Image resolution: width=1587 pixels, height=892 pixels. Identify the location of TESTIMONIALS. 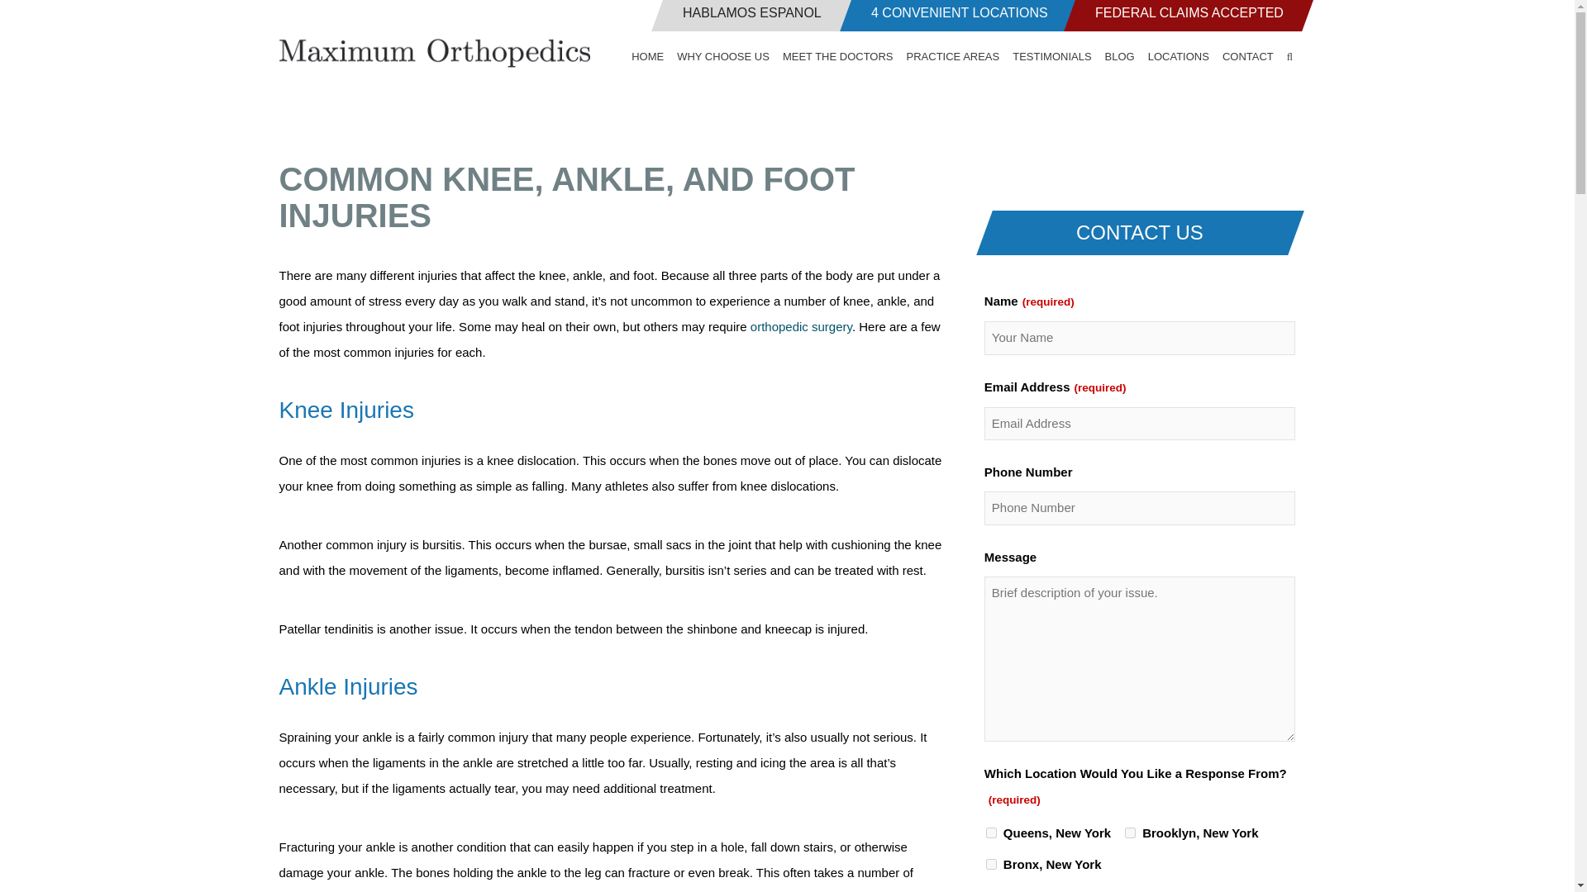
(1051, 56).